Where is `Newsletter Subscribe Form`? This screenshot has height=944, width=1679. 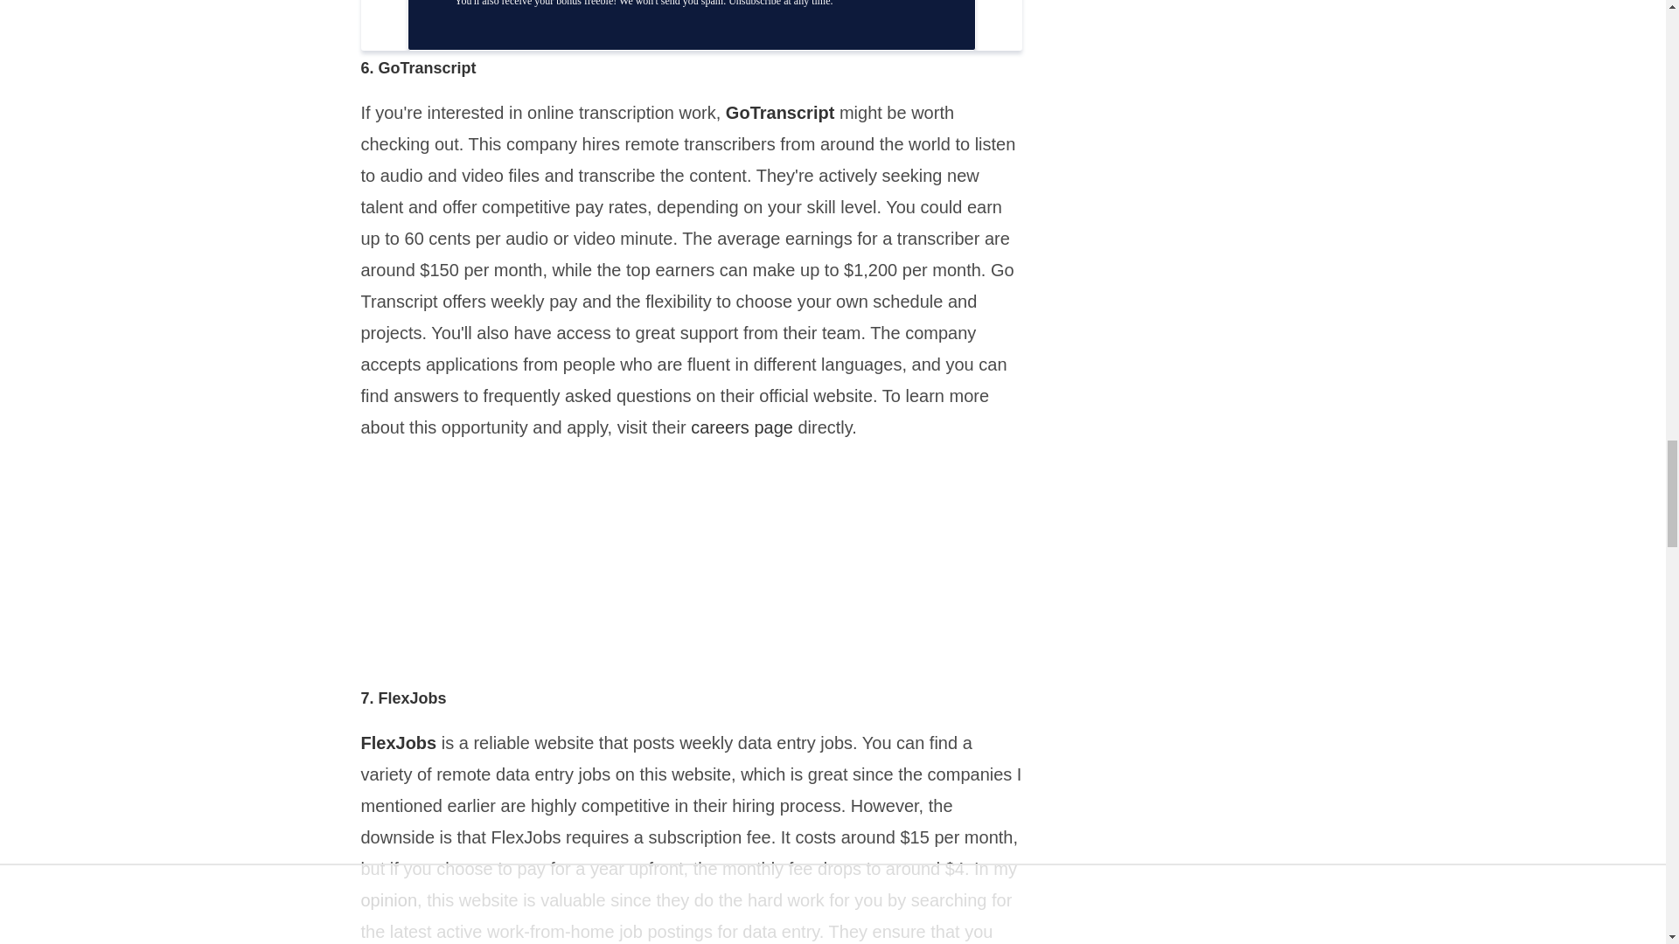
Newsletter Subscribe Form is located at coordinates (691, 25).